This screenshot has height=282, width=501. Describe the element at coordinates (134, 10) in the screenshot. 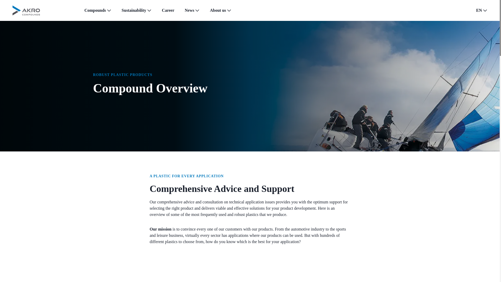

I see `Sustainability` at that location.